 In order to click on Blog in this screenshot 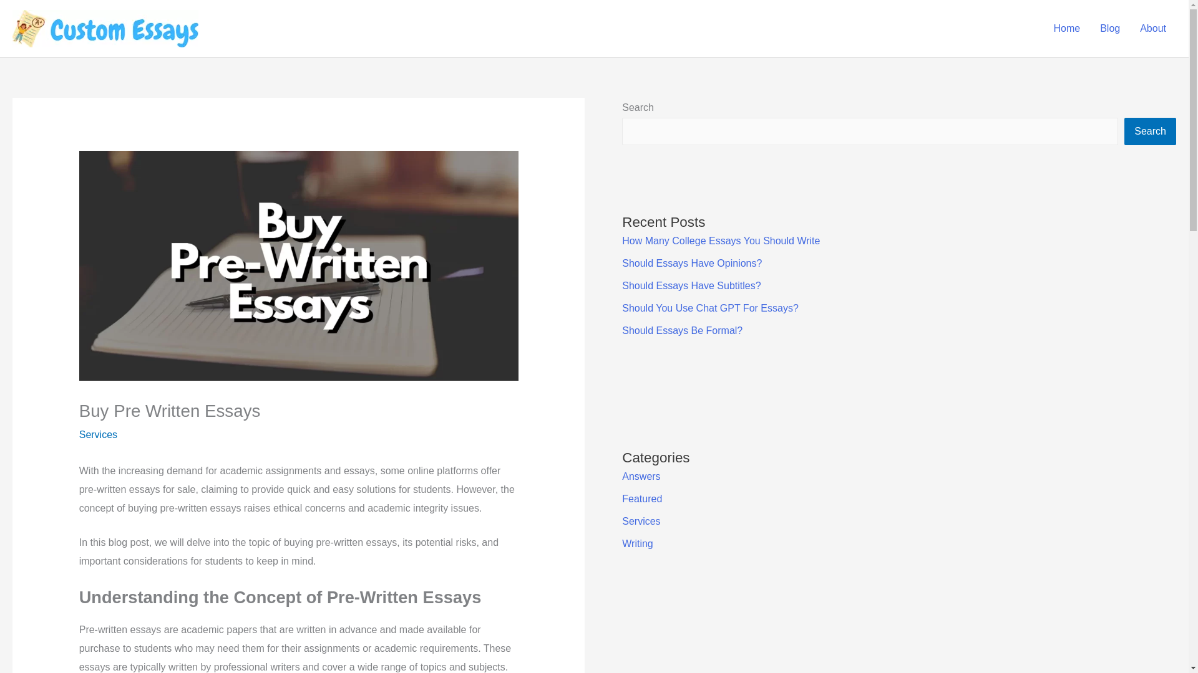, I will do `click(1109, 29)`.